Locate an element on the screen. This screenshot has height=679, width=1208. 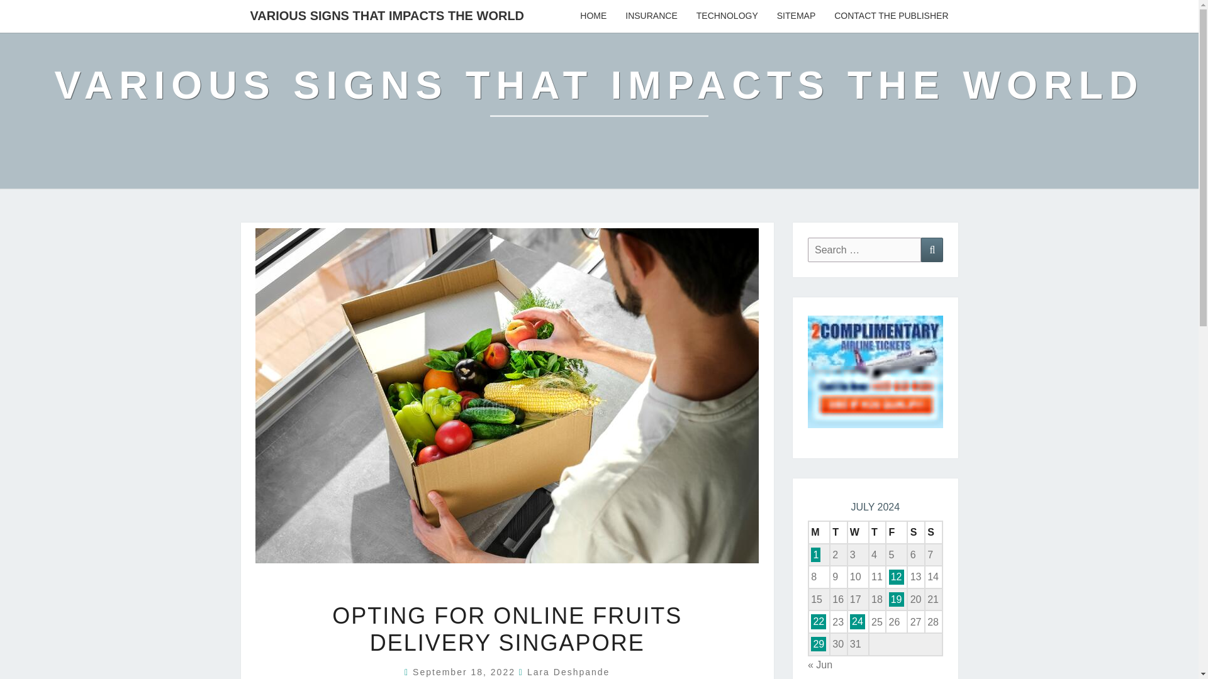
TECHNOLOGY is located at coordinates (727, 16).